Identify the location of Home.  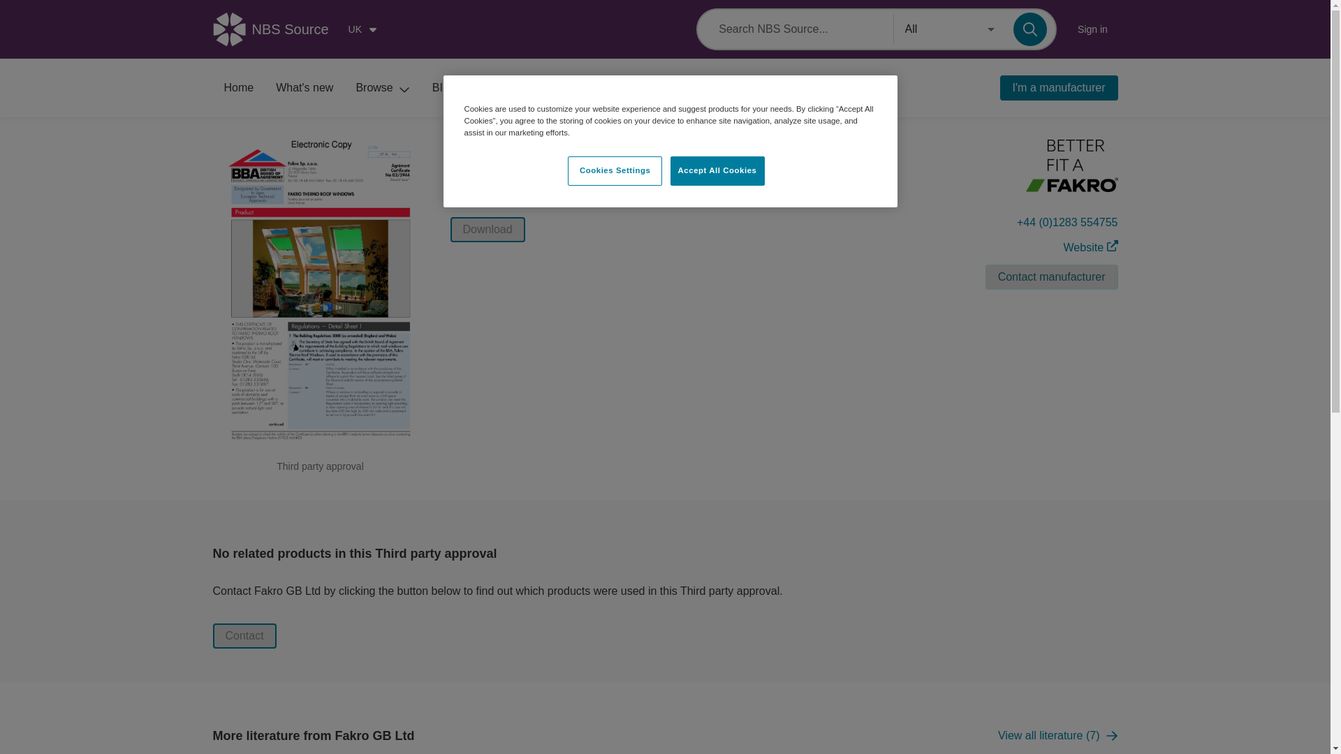
(237, 88).